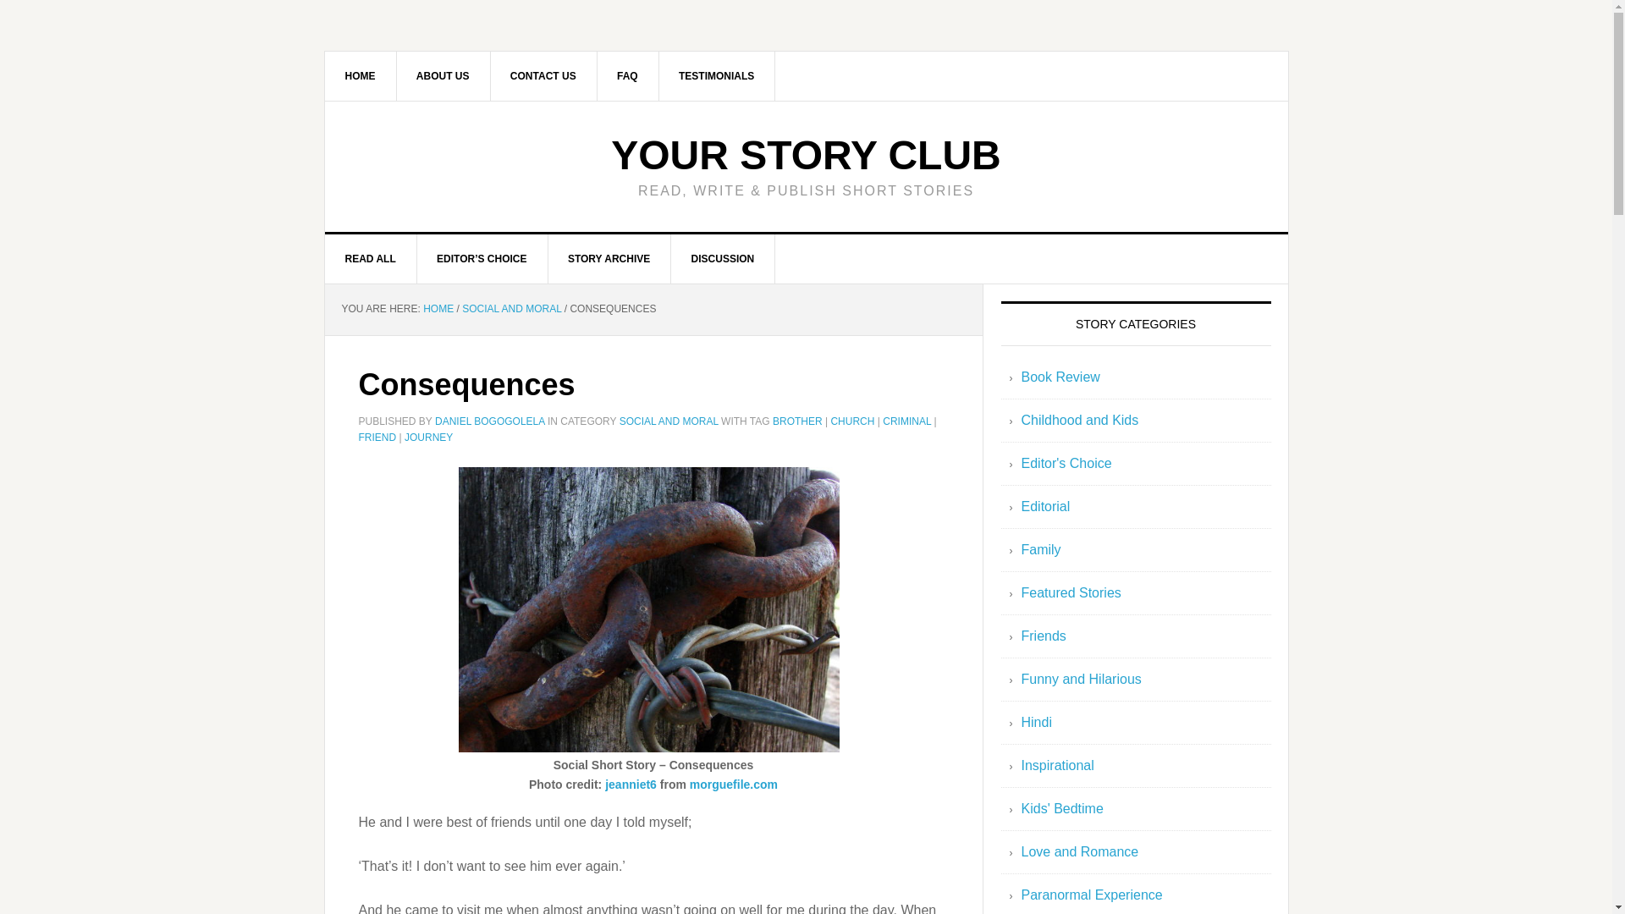 The height and width of the screenshot is (914, 1625). Describe the element at coordinates (543, 75) in the screenshot. I see `CONTACT US` at that location.